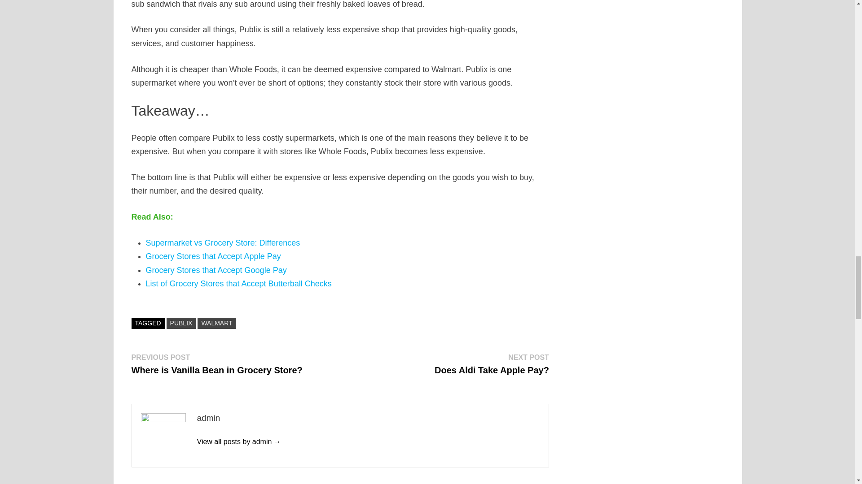 Image resolution: width=862 pixels, height=484 pixels. Describe the element at coordinates (223, 243) in the screenshot. I see `Supermarket vs Grocery Store: Differences` at that location.